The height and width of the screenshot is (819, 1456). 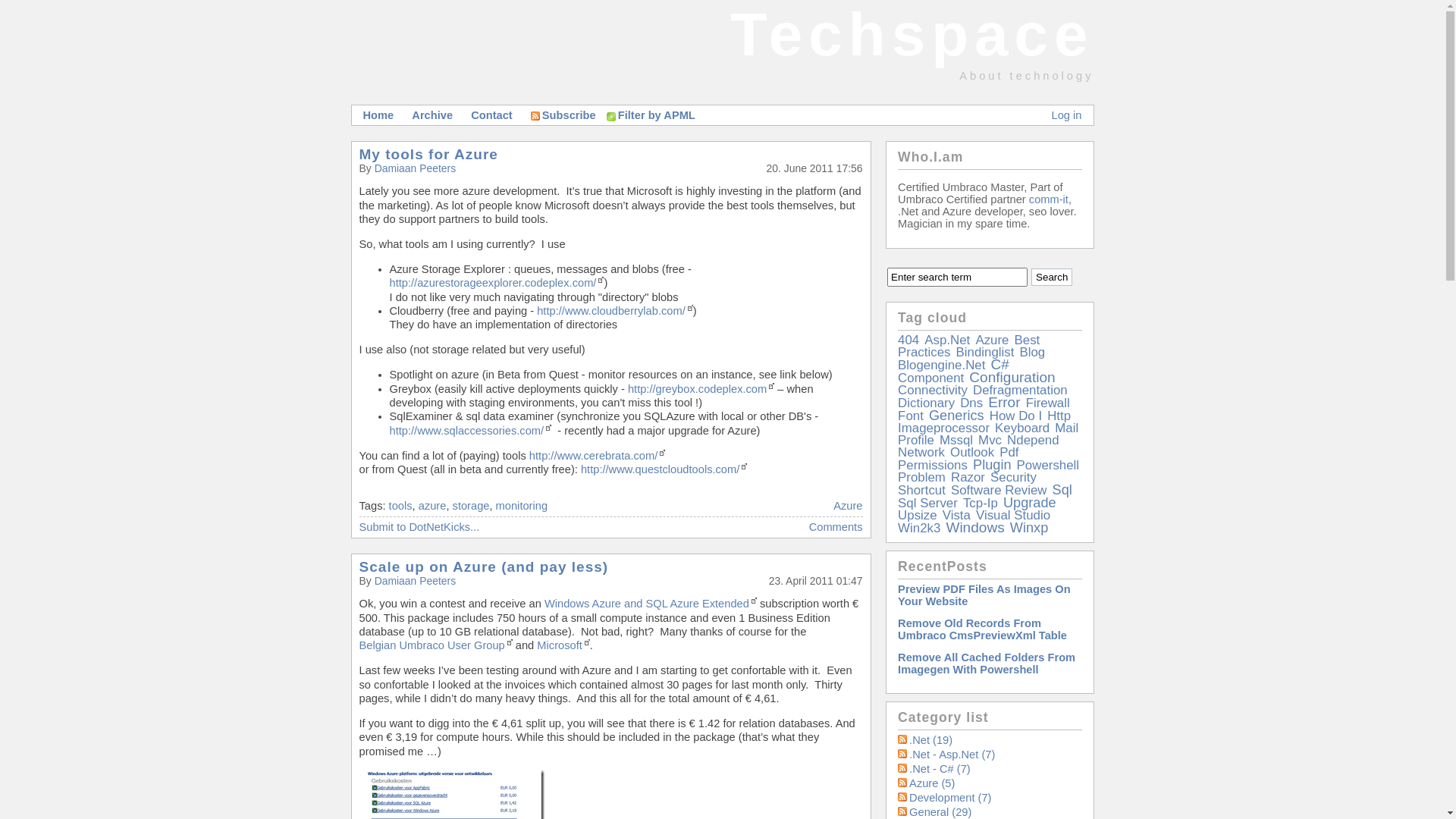 I want to click on Firewall, so click(x=1048, y=403).